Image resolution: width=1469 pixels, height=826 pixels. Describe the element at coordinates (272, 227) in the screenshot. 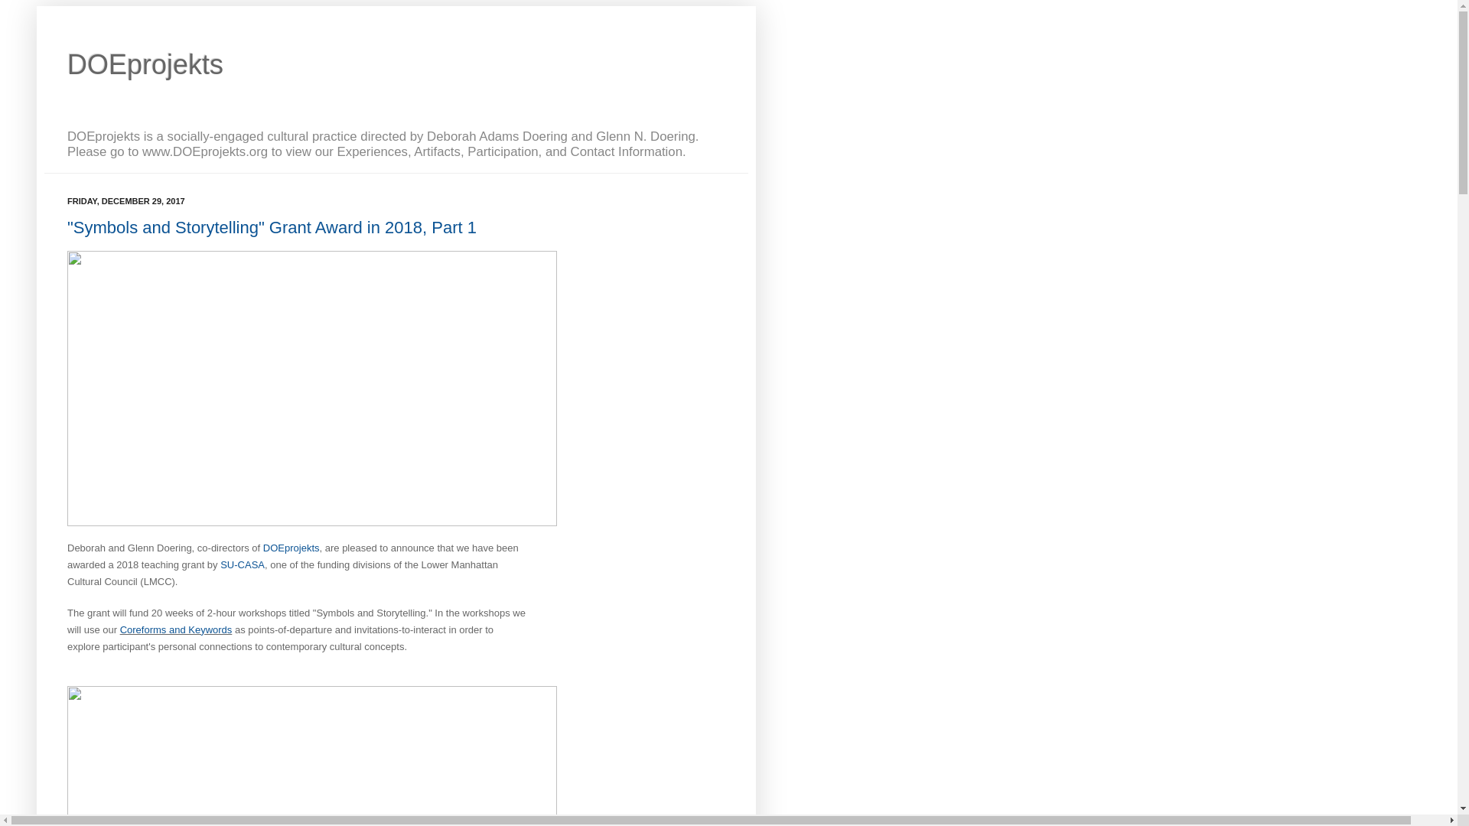

I see `"Symbols and Storytelling" Grant Award in 2018, Part 1` at that location.